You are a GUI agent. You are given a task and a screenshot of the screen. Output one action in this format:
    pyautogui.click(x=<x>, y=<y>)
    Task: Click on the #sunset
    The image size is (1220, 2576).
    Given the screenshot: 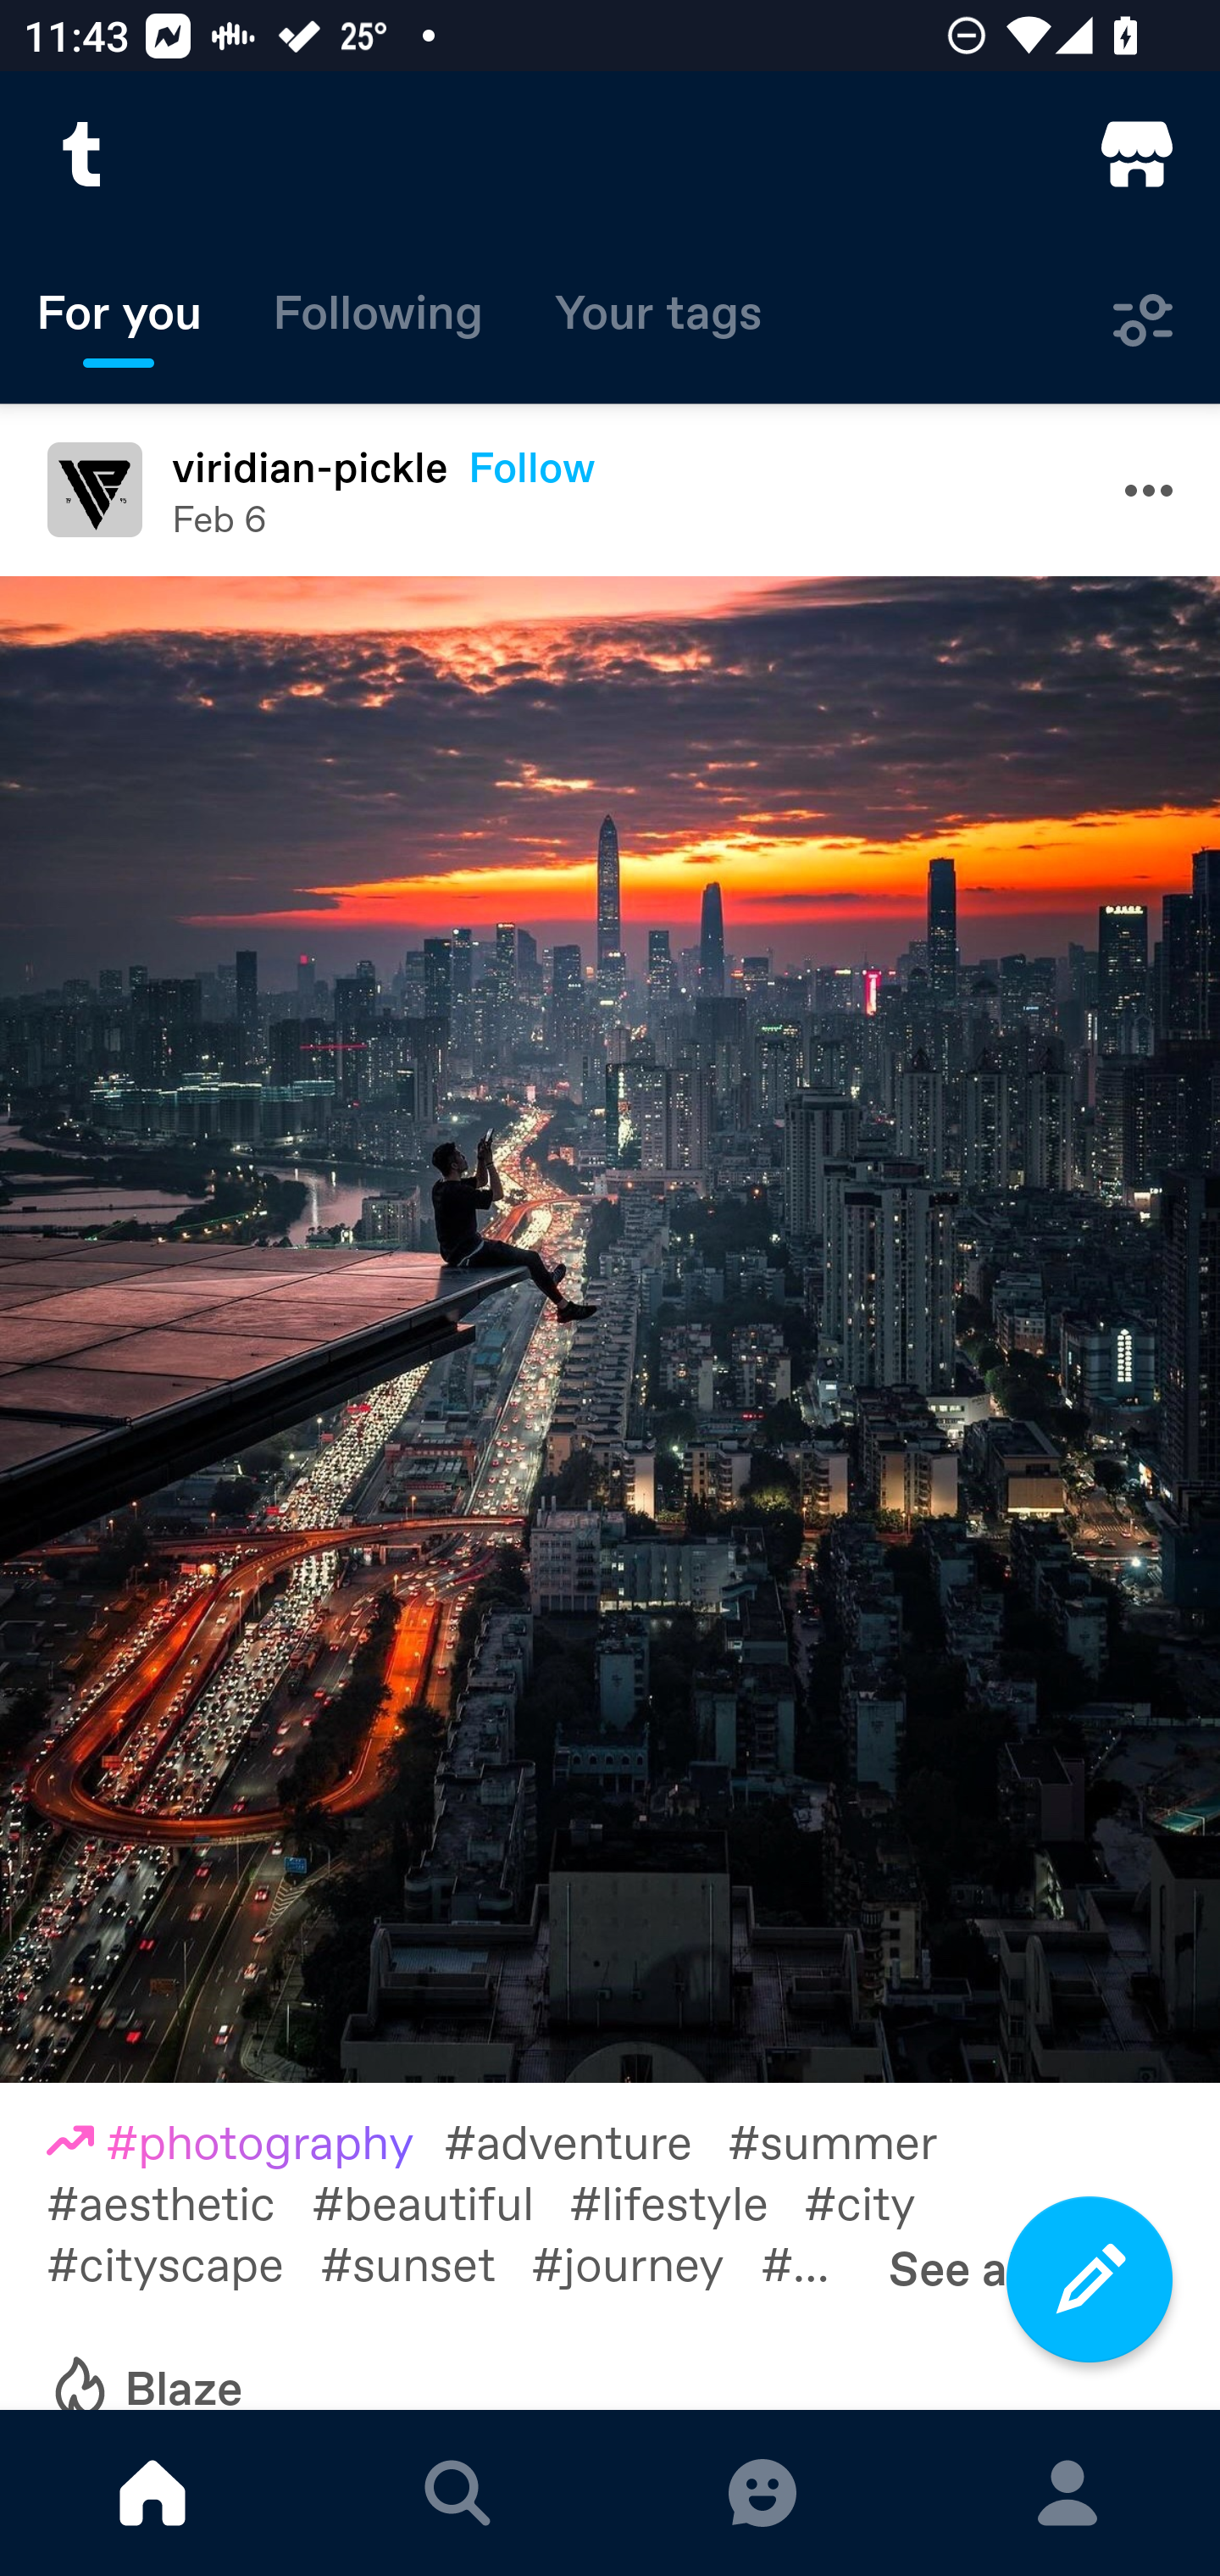 What is the action you would take?
    pyautogui.click(x=425, y=2261)
    